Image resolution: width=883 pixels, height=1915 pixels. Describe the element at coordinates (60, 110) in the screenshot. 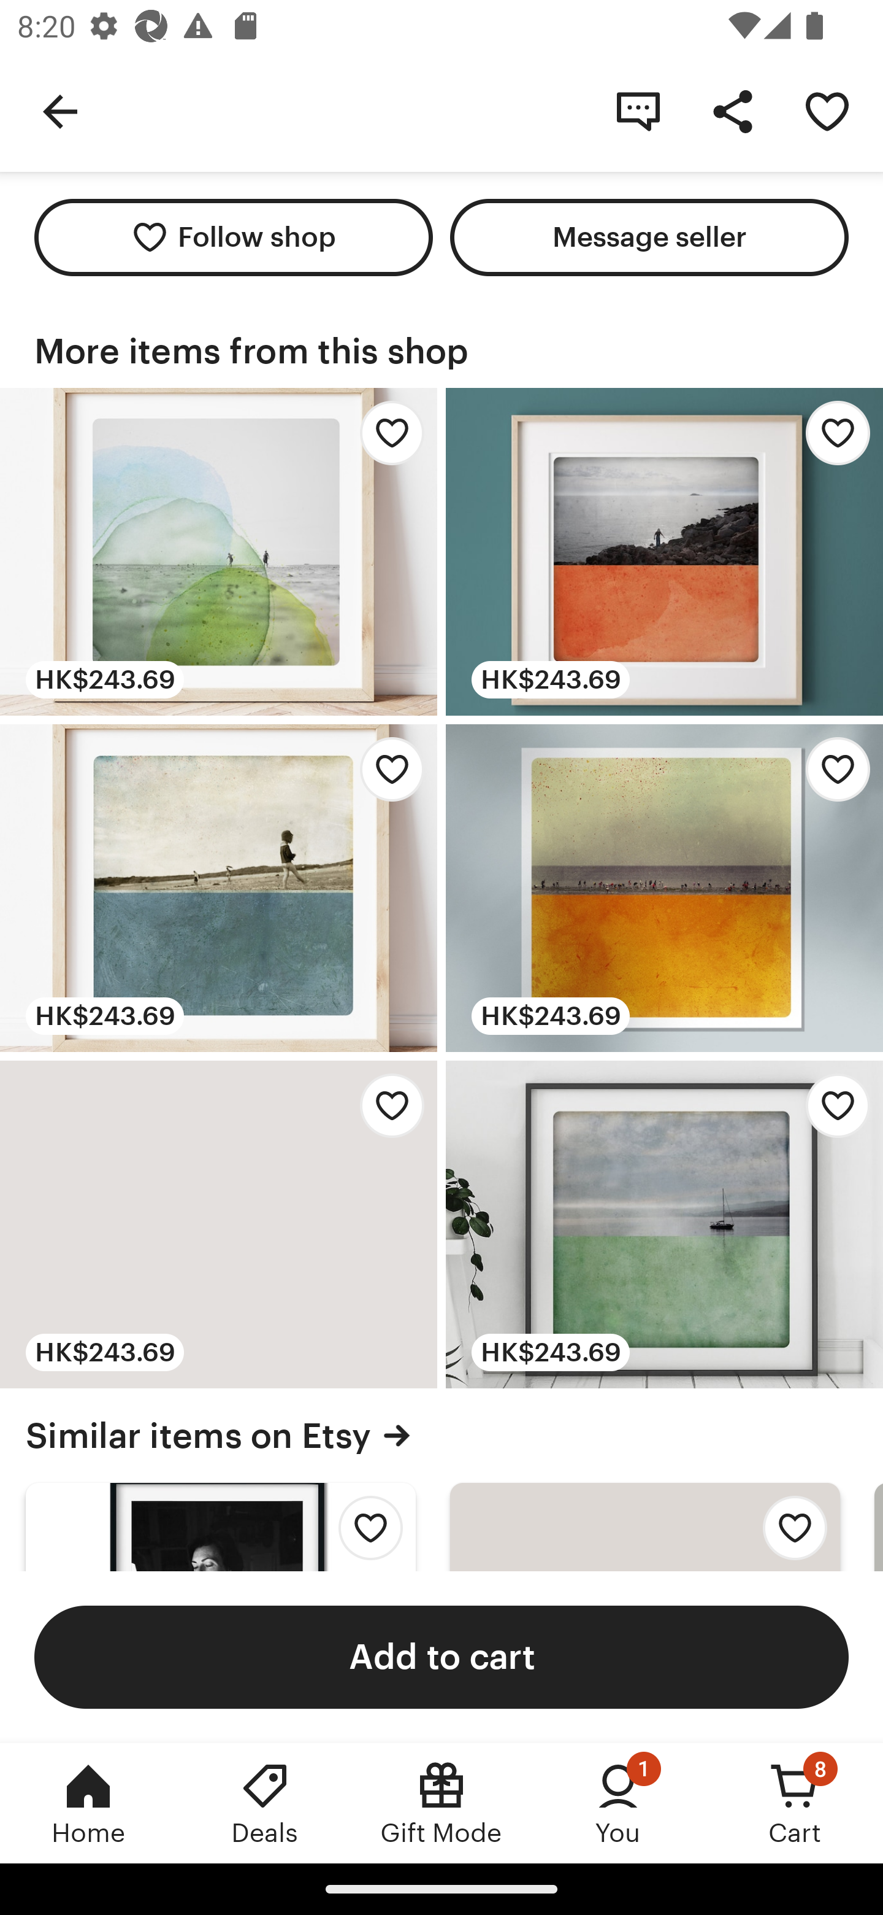

I see `Navigate up` at that location.